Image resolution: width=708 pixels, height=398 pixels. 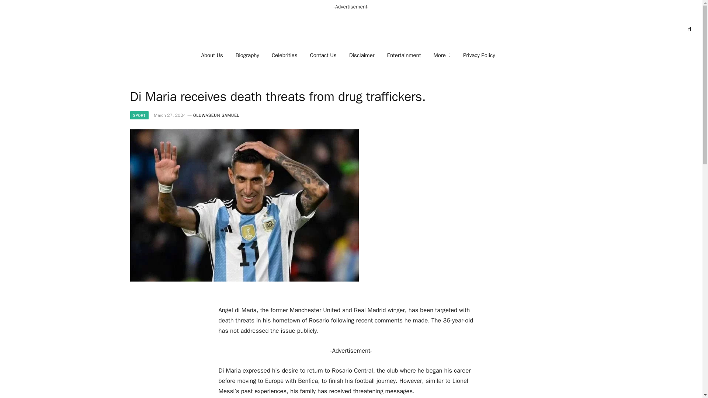 What do you see at coordinates (216, 115) in the screenshot?
I see `OLUWASEUN SAMUEL` at bounding box center [216, 115].